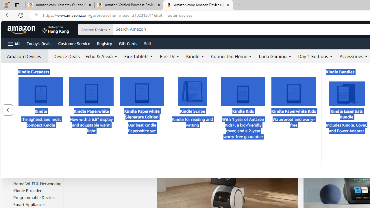 This screenshot has width=370, height=208. I want to click on Watch now, so click(223, 106).